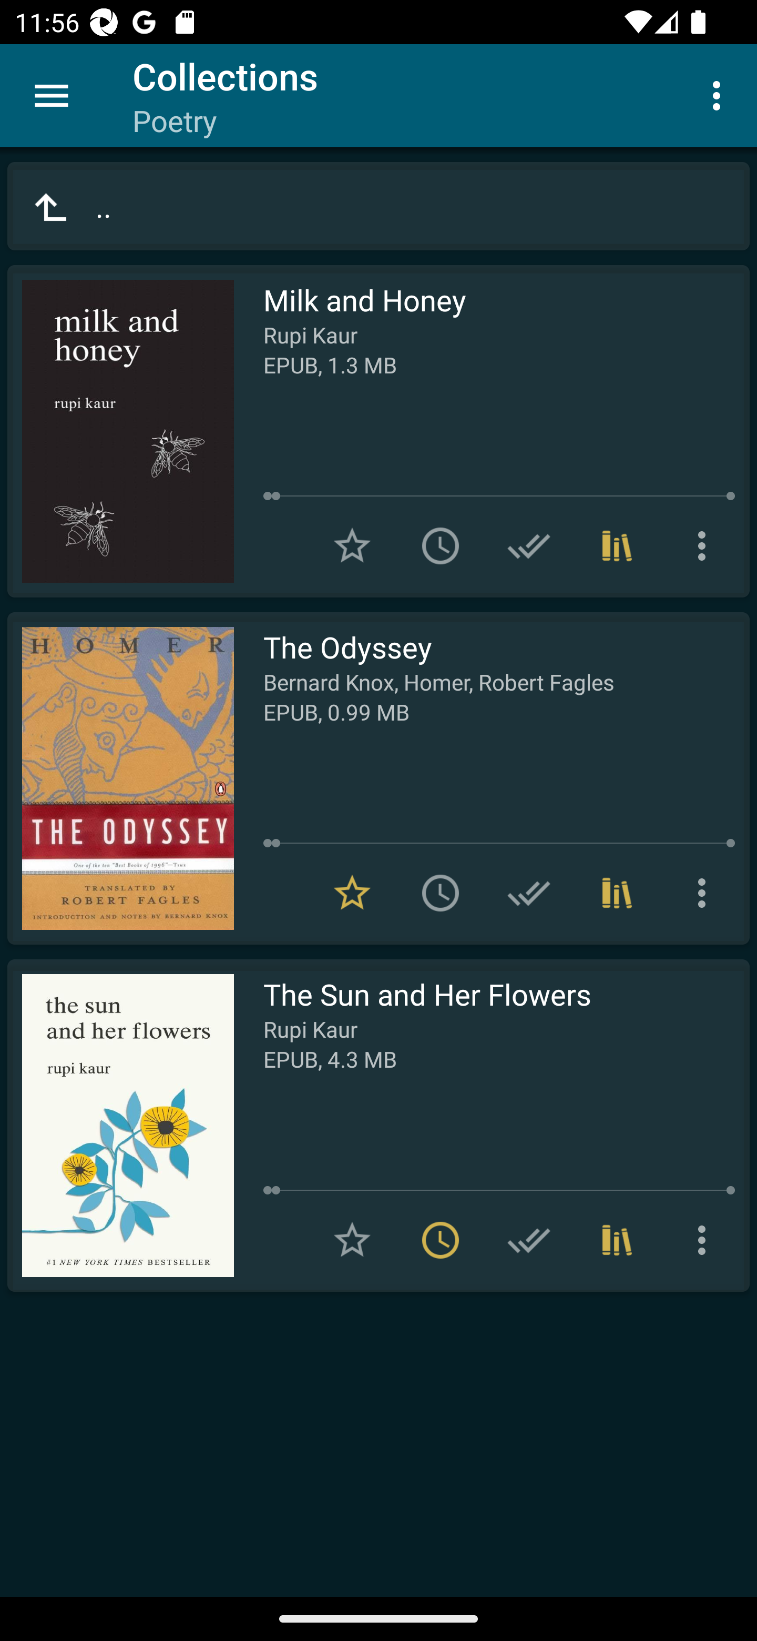  Describe the element at coordinates (378, 206) in the screenshot. I see `..` at that location.